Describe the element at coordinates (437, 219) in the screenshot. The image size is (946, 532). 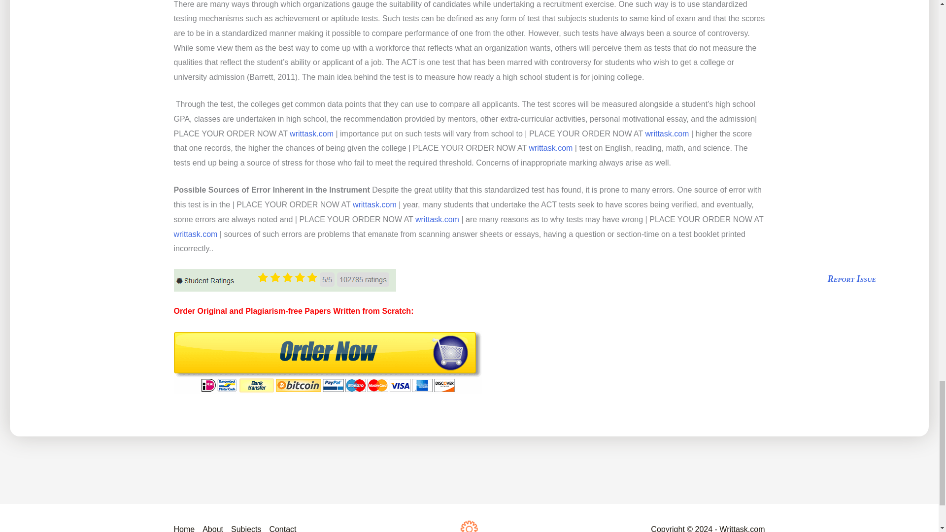
I see `writtask.com` at that location.